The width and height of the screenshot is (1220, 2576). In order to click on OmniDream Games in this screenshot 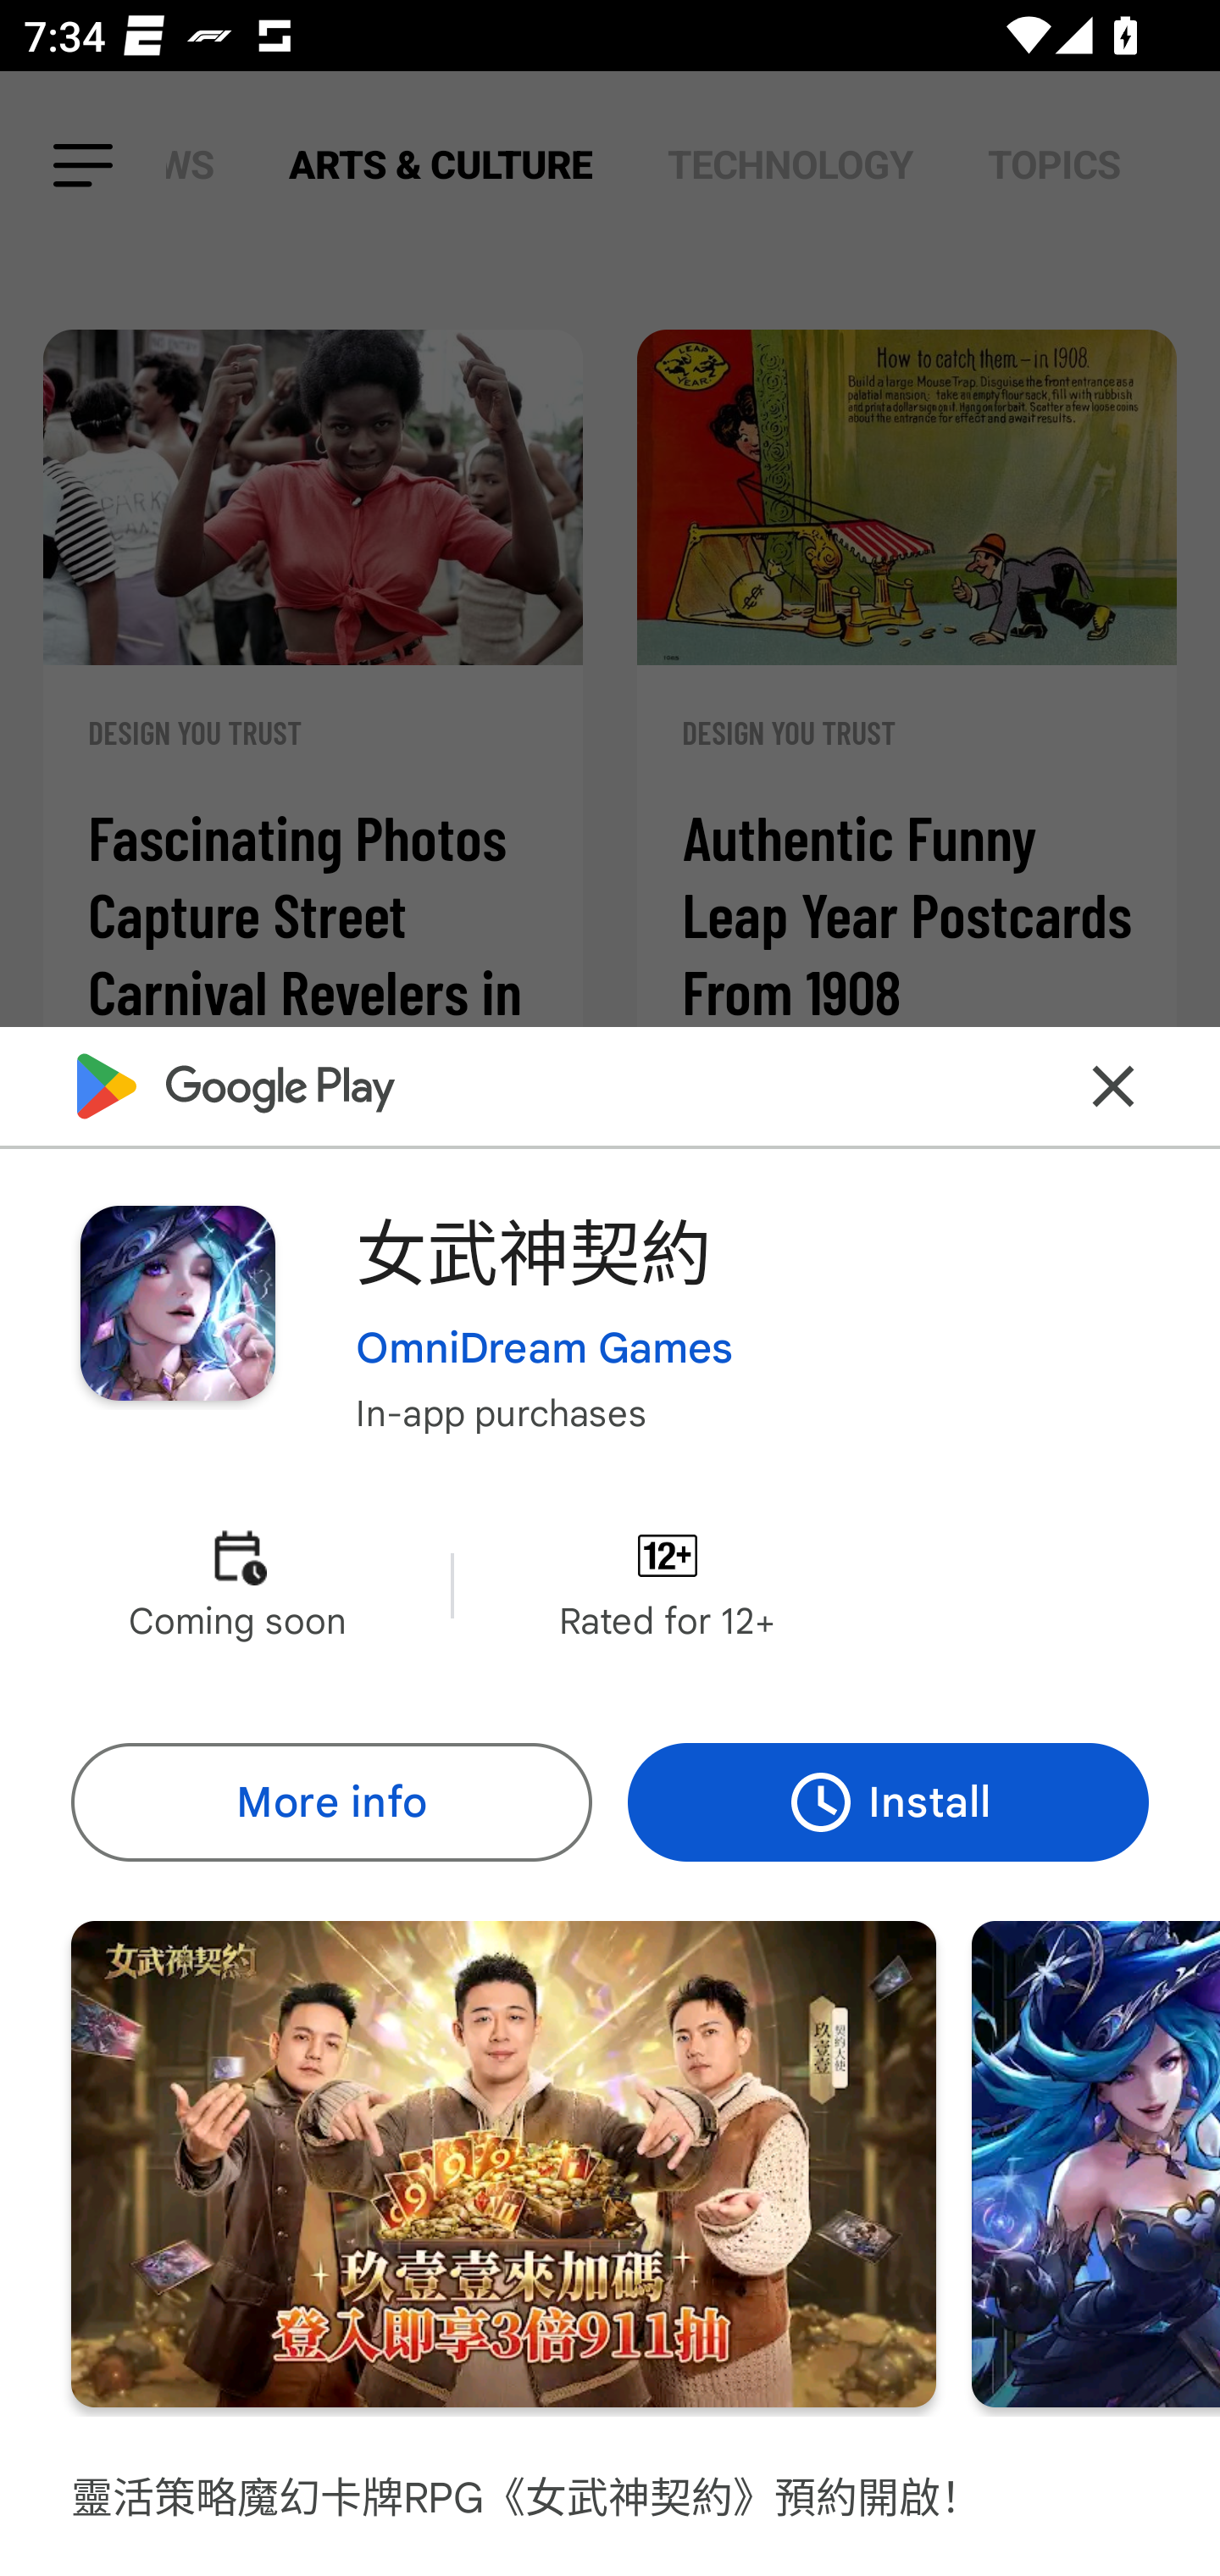, I will do `click(544, 1348)`.